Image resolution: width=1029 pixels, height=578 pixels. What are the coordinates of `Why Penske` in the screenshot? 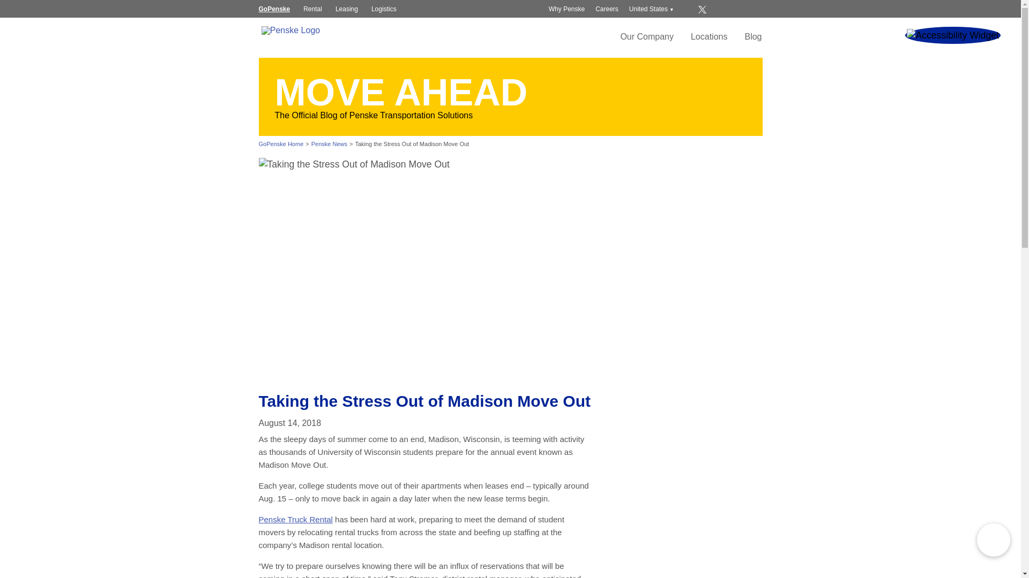 It's located at (566, 9).